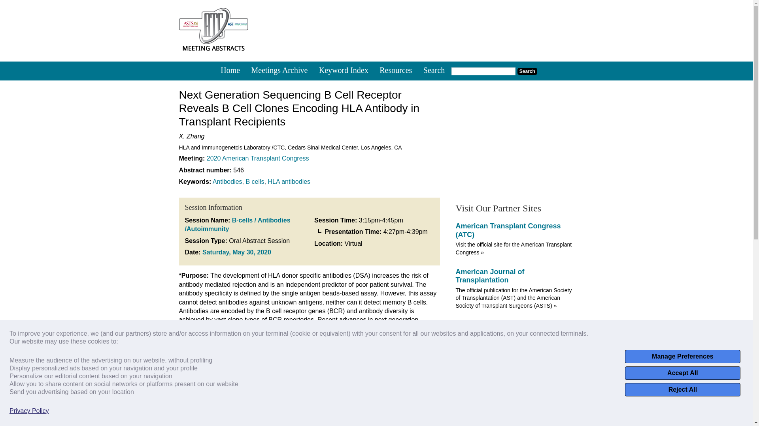  Describe the element at coordinates (289, 181) in the screenshot. I see `HLA antibodies` at that location.